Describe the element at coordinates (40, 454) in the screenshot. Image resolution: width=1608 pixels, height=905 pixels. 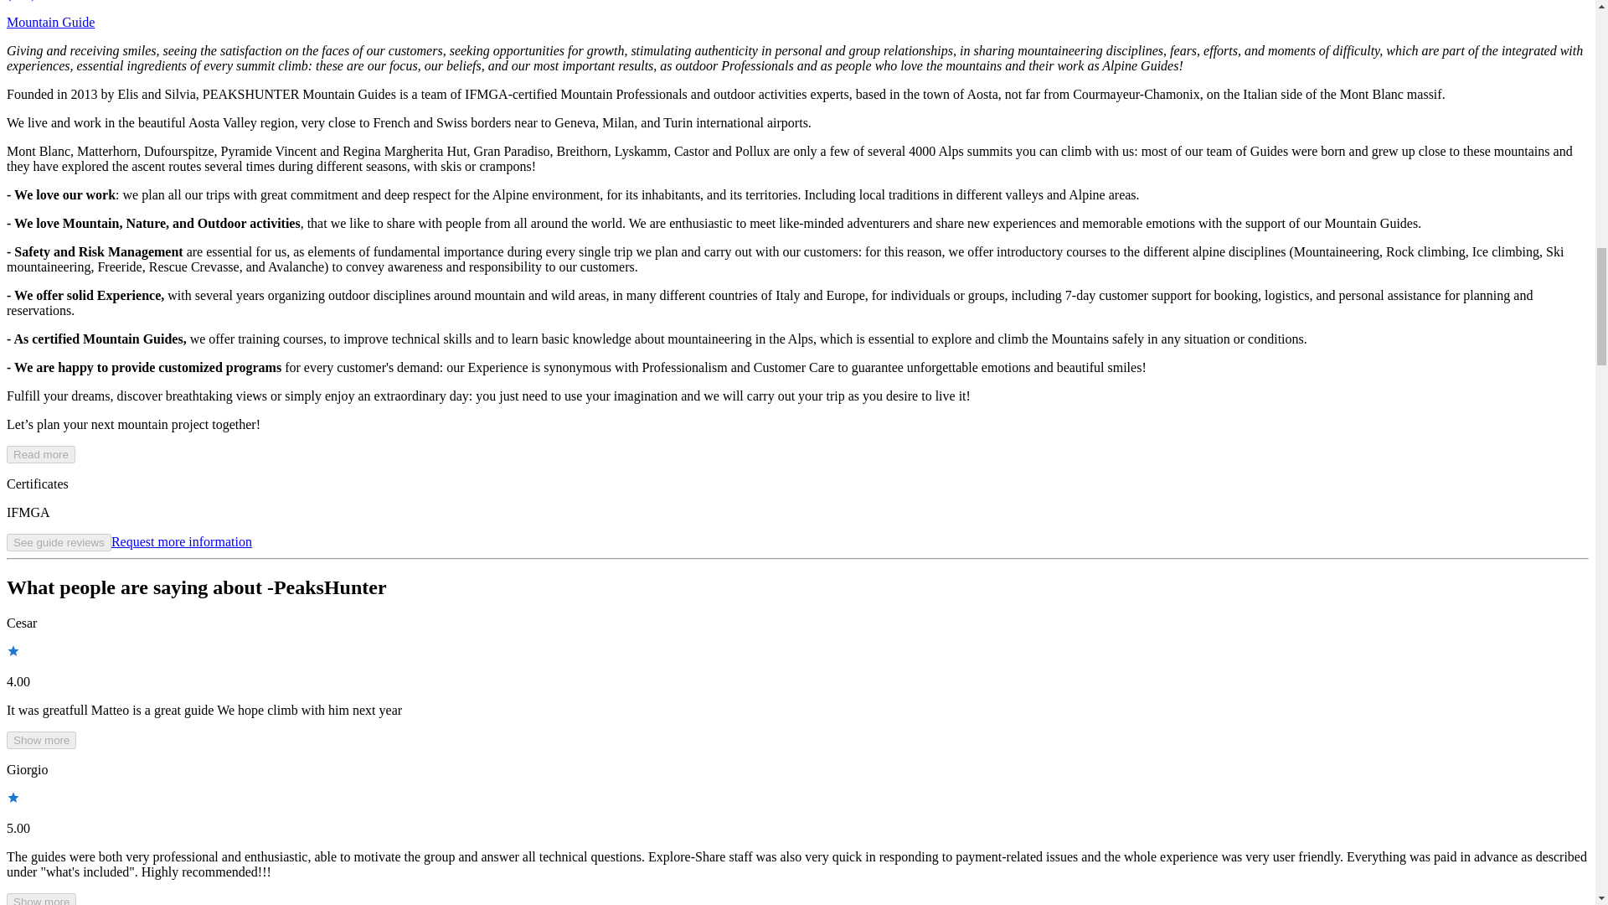
I see `Read more` at that location.